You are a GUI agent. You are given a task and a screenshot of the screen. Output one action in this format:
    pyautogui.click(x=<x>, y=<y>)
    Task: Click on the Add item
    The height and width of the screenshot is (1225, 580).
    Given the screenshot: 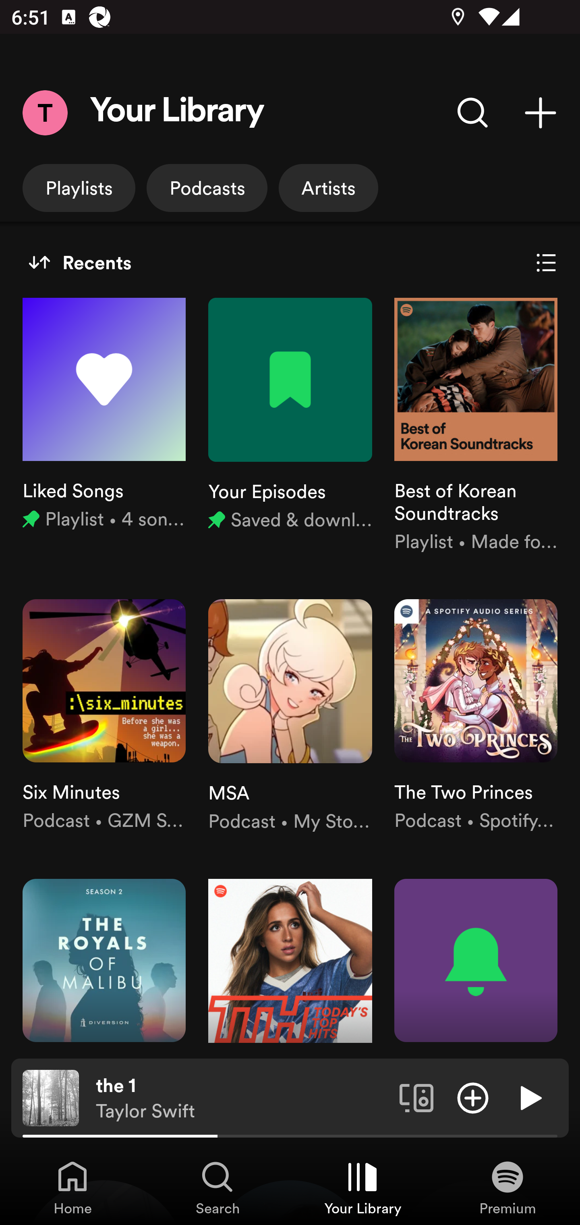 What is the action you would take?
    pyautogui.click(x=473, y=1097)
    